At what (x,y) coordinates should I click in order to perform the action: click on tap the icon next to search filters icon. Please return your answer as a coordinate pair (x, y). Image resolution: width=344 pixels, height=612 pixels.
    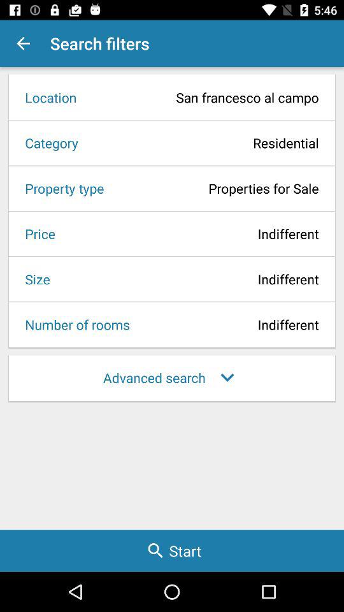
    Looking at the image, I should click on (23, 43).